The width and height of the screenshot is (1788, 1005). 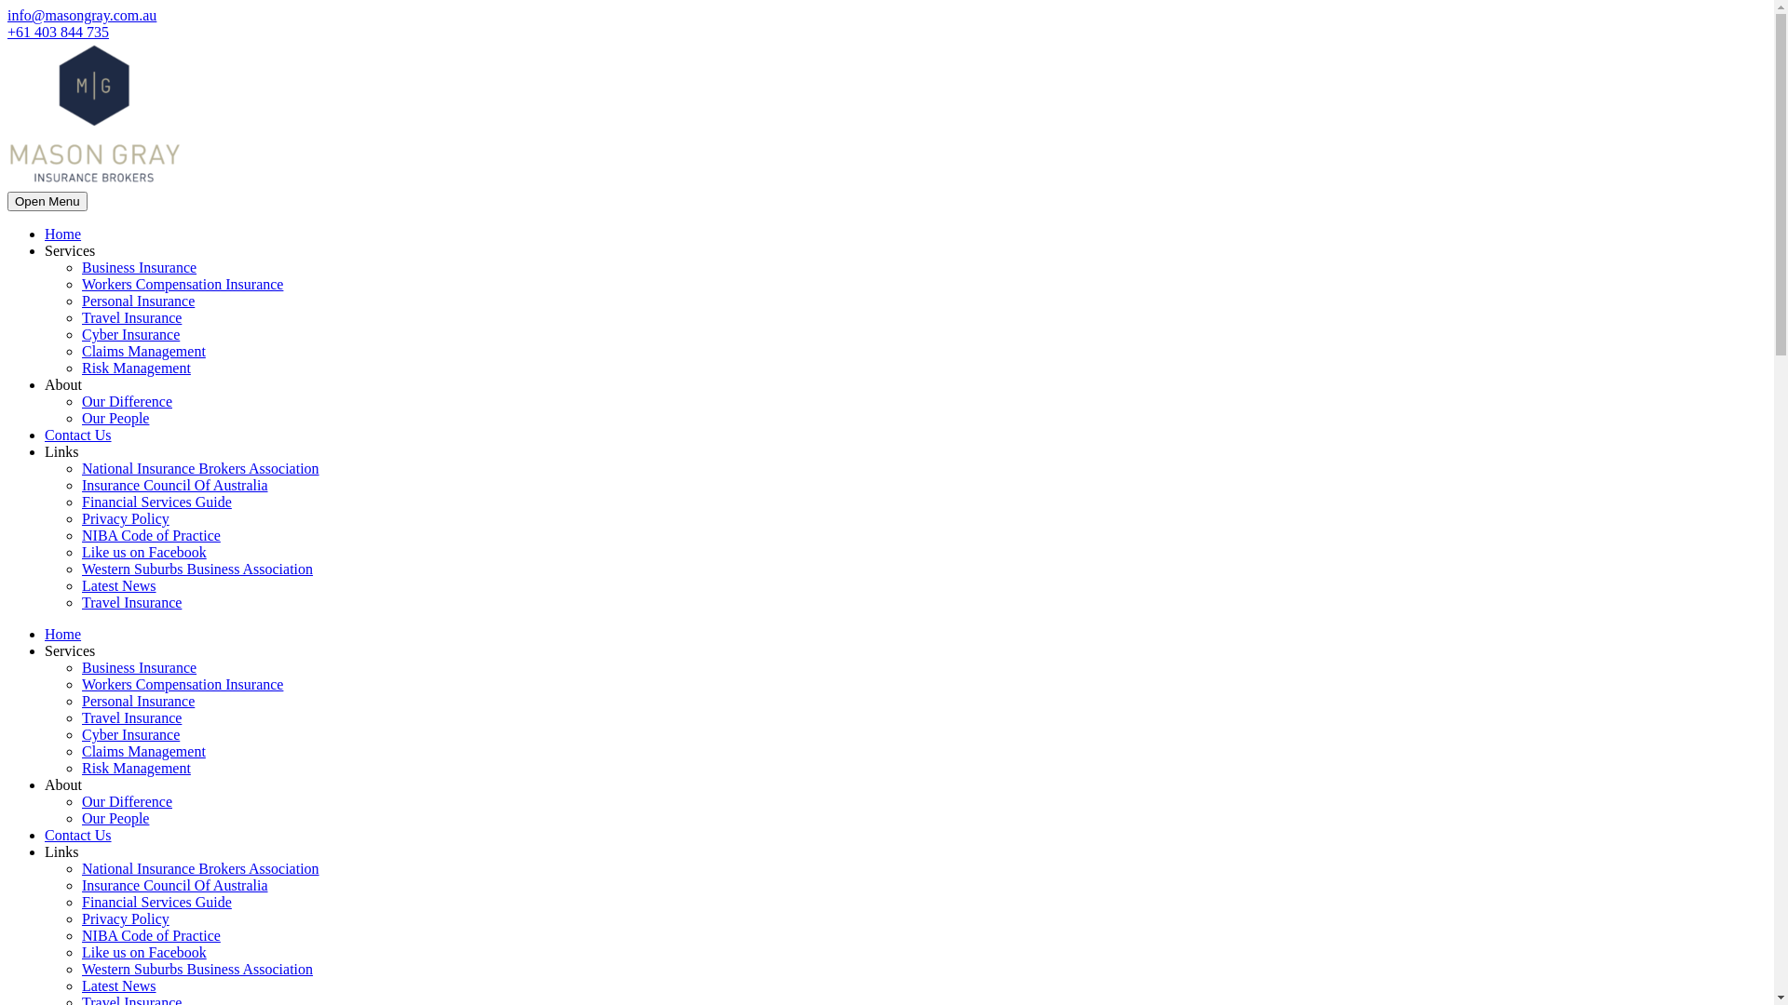 I want to click on Privacy Policy, so click(x=126, y=519).